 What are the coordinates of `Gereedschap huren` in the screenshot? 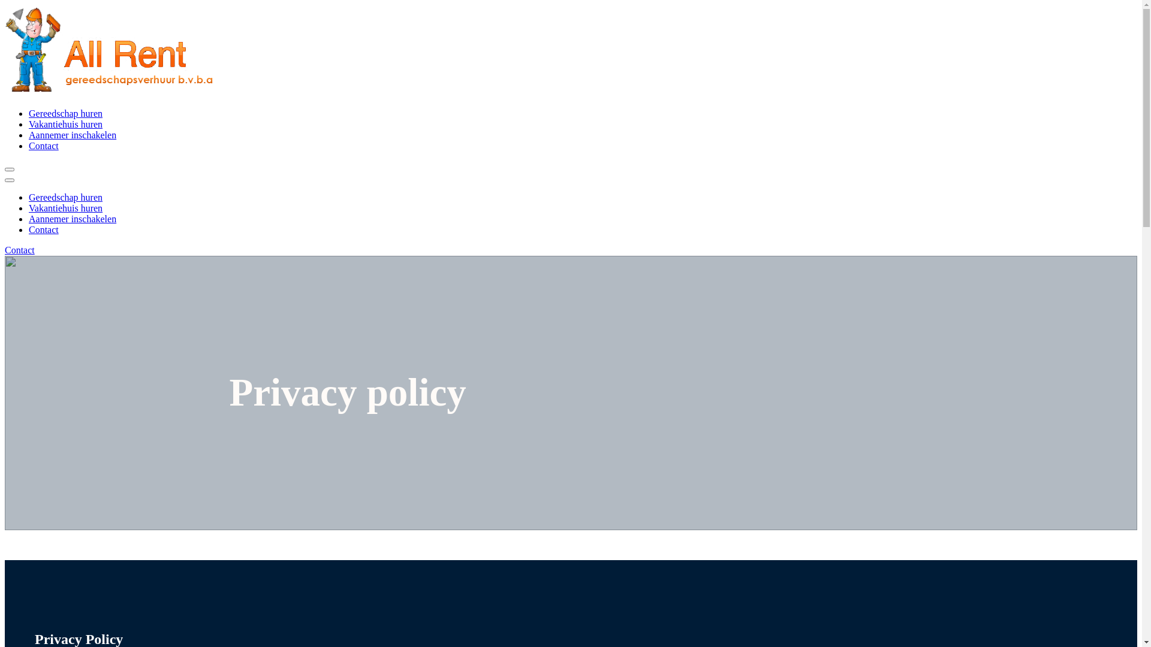 It's located at (66, 198).